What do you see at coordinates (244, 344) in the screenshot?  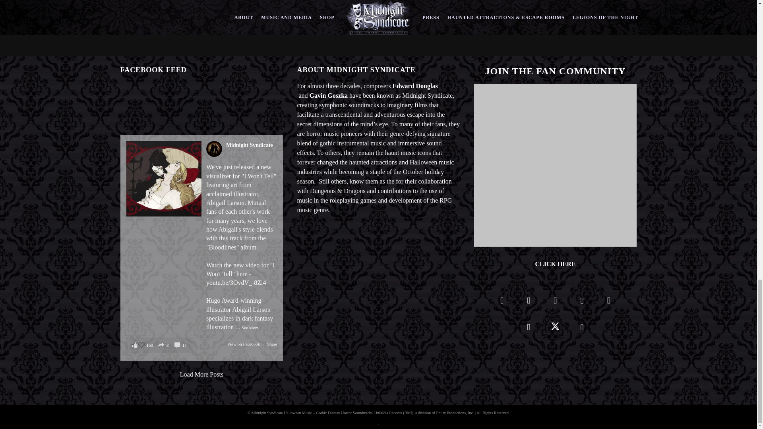 I see `View on Facebook` at bounding box center [244, 344].